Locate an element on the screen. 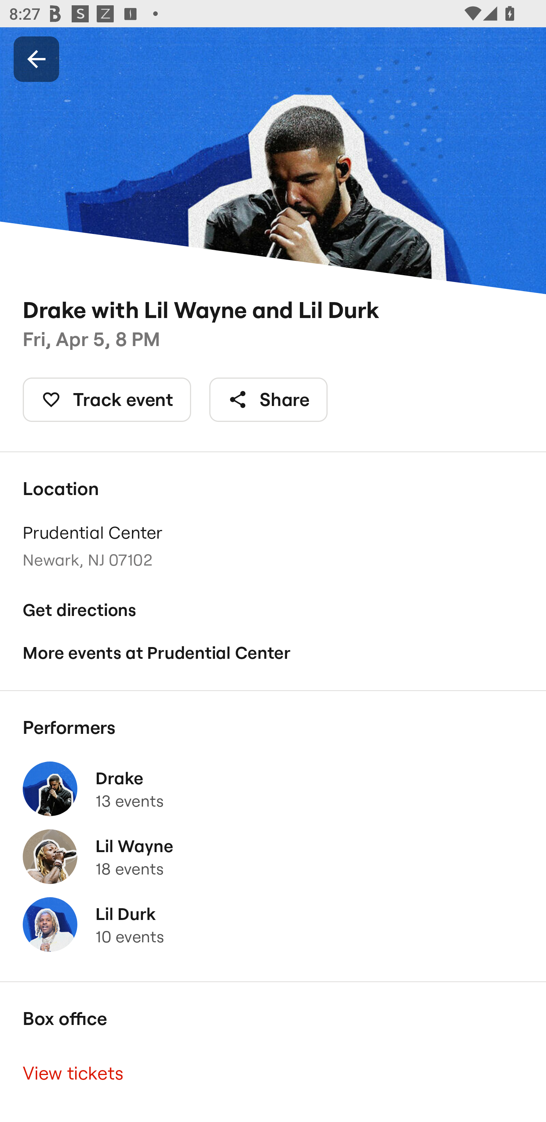 The height and width of the screenshot is (1122, 546). Track event is located at coordinates (107, 399).